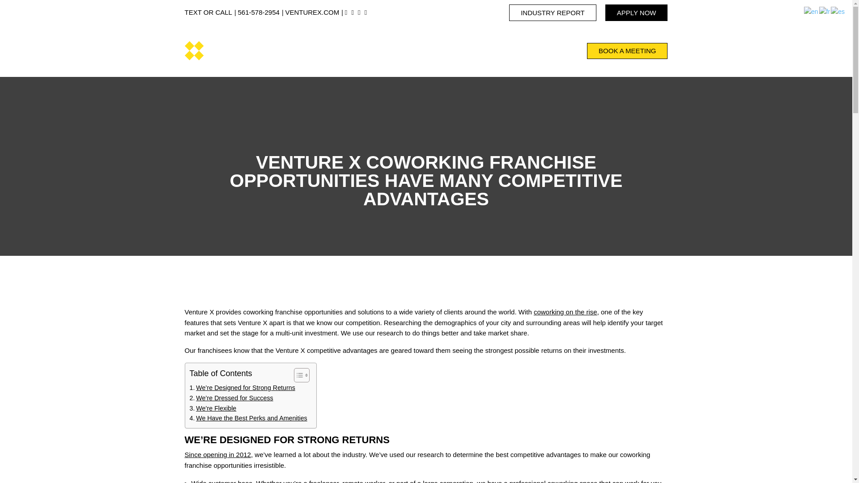  Describe the element at coordinates (312, 12) in the screenshot. I see `VENTUREX.COM` at that location.